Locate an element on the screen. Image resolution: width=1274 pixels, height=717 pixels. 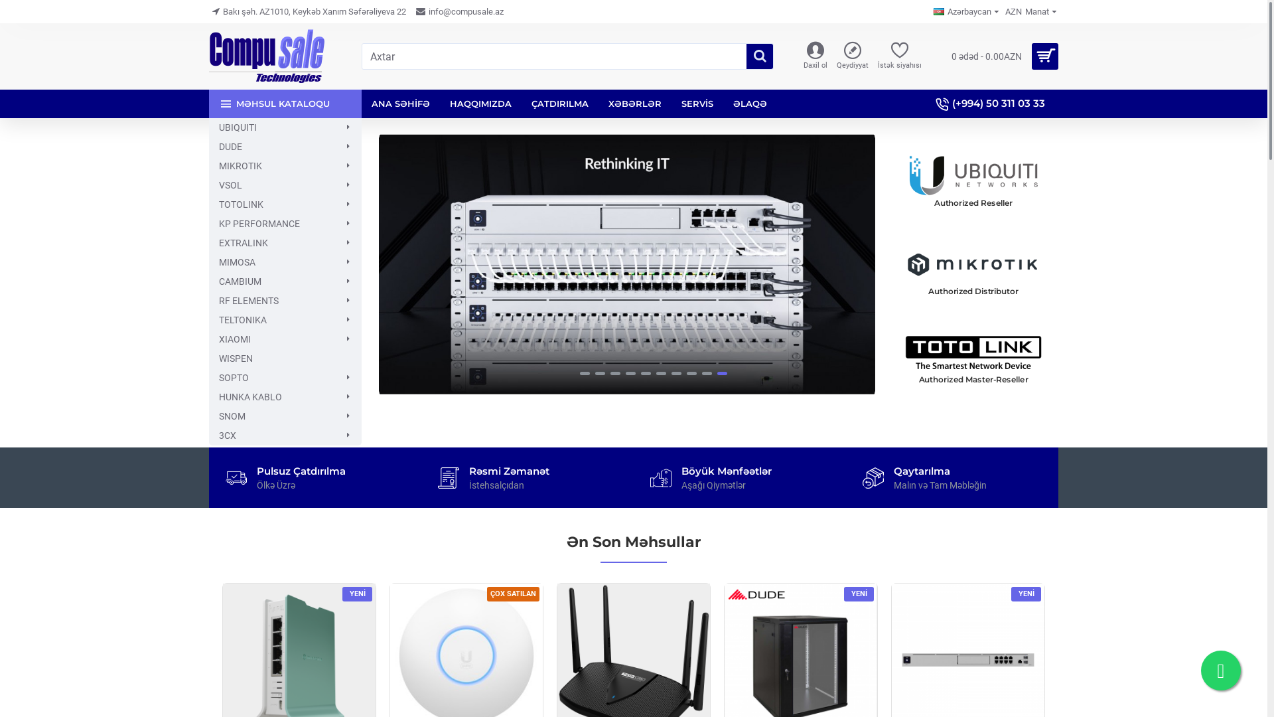
SERVIS is located at coordinates (697, 104).